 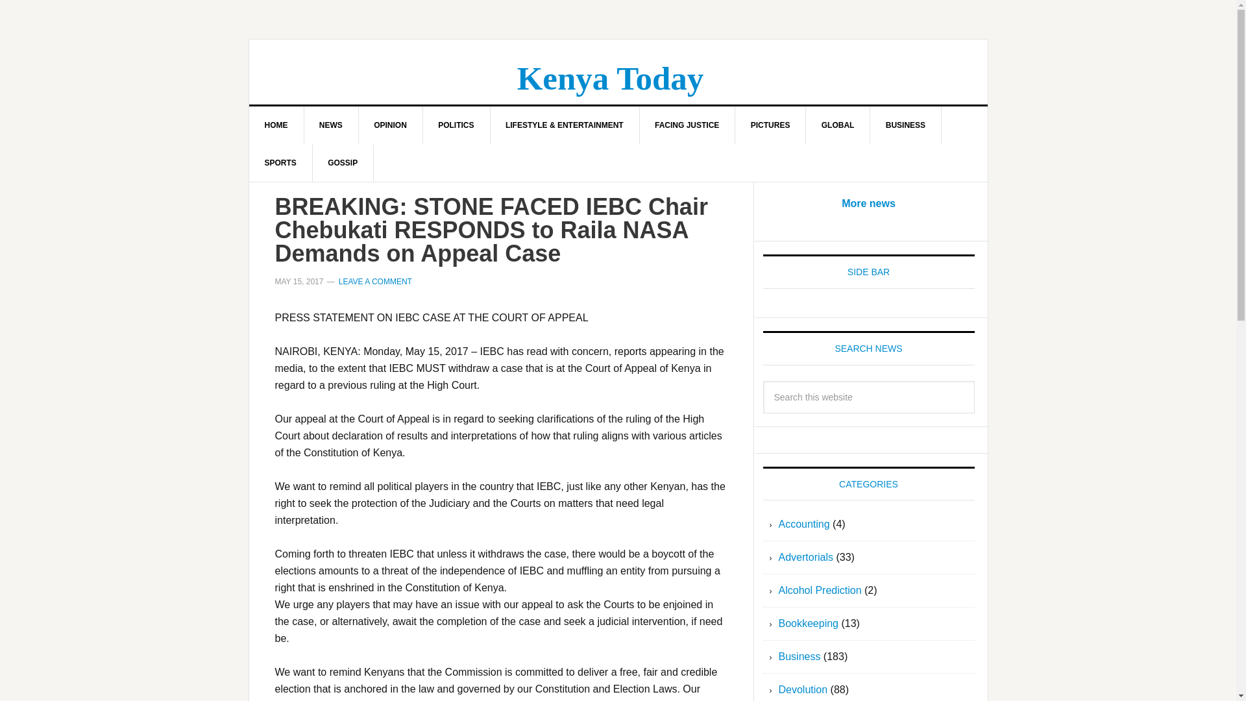 What do you see at coordinates (804, 524) in the screenshot?
I see `Accounting` at bounding box center [804, 524].